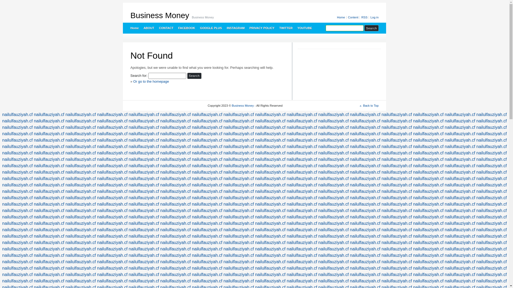 Image resolution: width=513 pixels, height=288 pixels. What do you see at coordinates (239, 140) in the screenshot?
I see `nailulfauziyah.cf` at bounding box center [239, 140].